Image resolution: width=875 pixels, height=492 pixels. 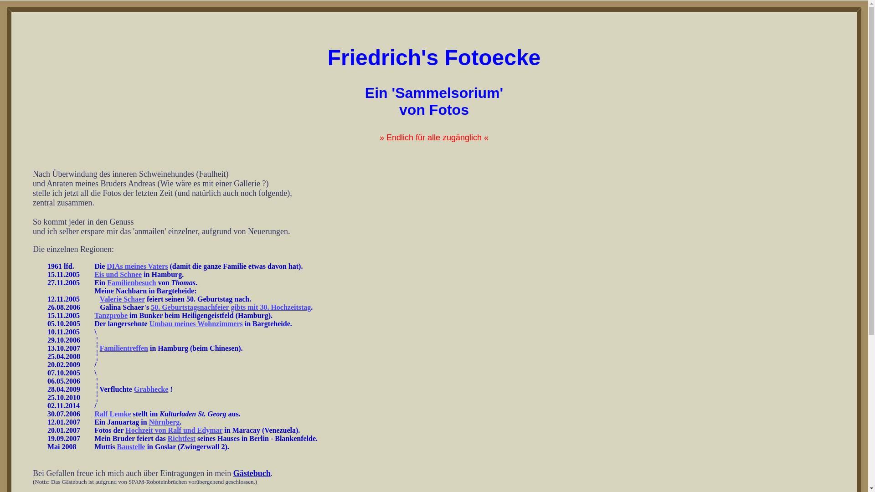 What do you see at coordinates (181, 438) in the screenshot?
I see `Richtfest` at bounding box center [181, 438].